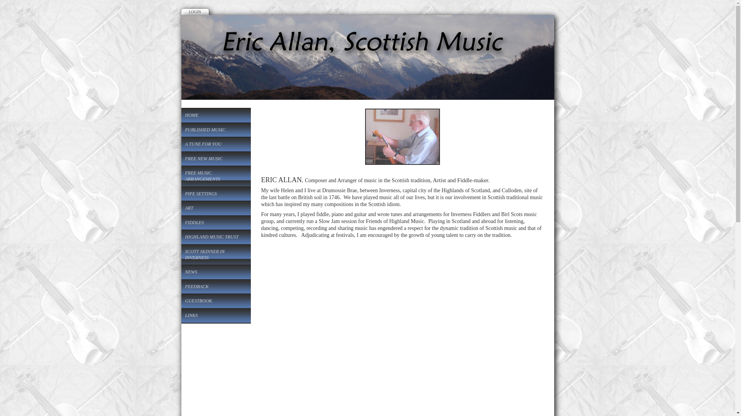 The image size is (741, 416). What do you see at coordinates (216, 255) in the screenshot?
I see `SCOTT SKINNER IN INVERNESS` at bounding box center [216, 255].